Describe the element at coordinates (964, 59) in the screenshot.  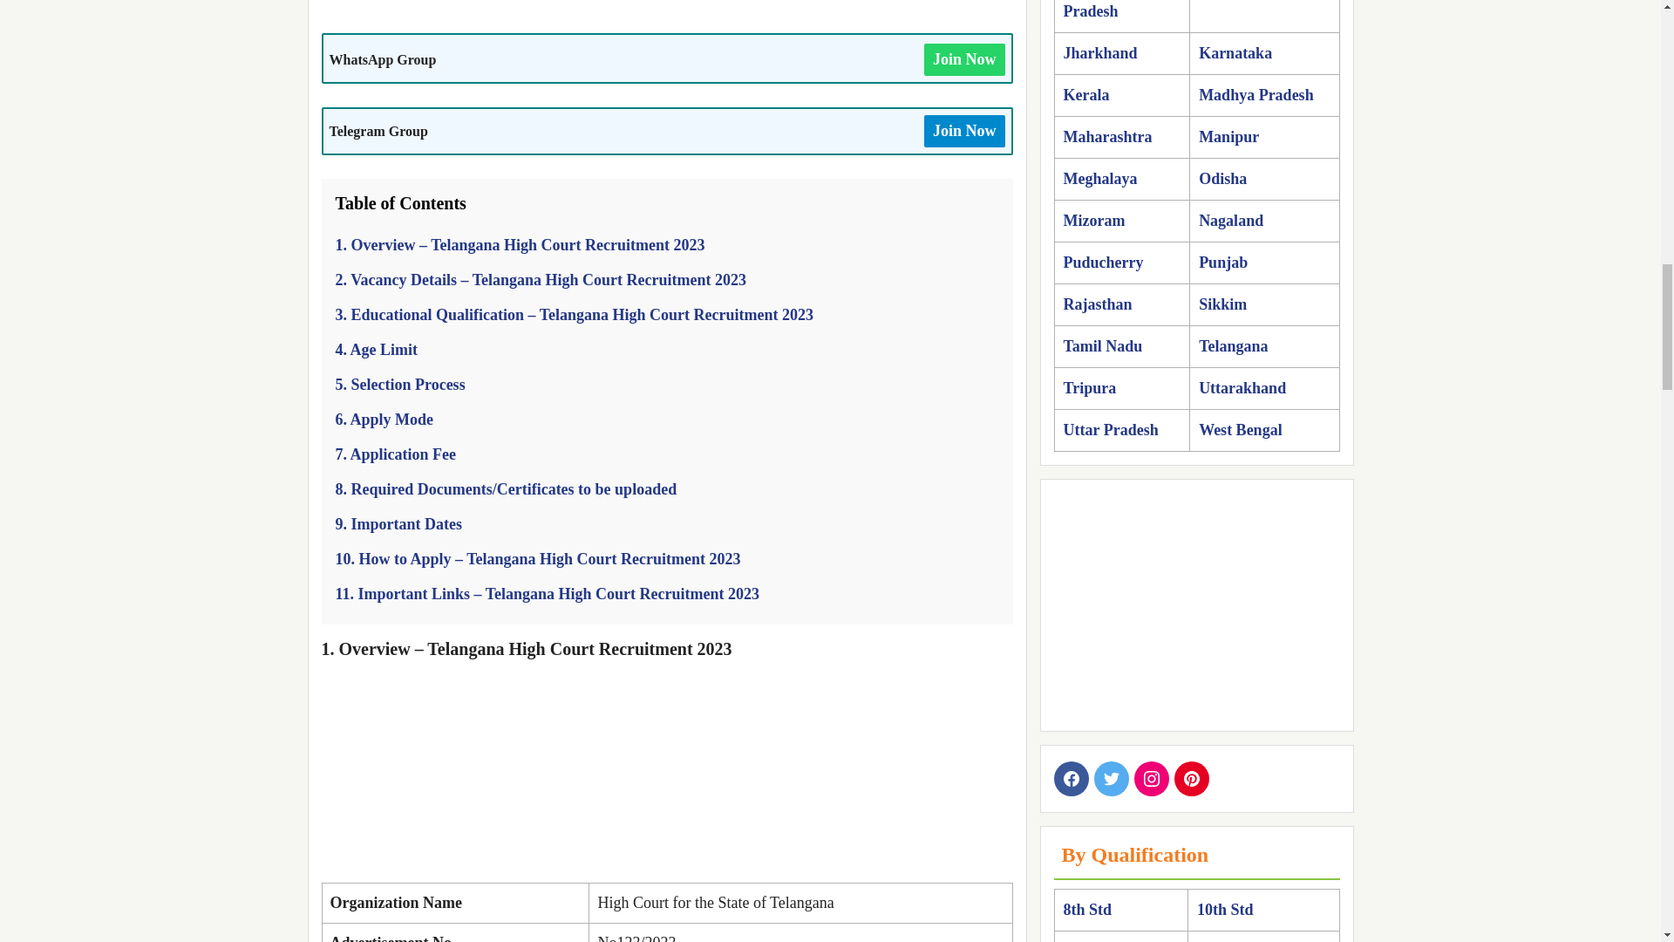
I see `Join Now` at that location.